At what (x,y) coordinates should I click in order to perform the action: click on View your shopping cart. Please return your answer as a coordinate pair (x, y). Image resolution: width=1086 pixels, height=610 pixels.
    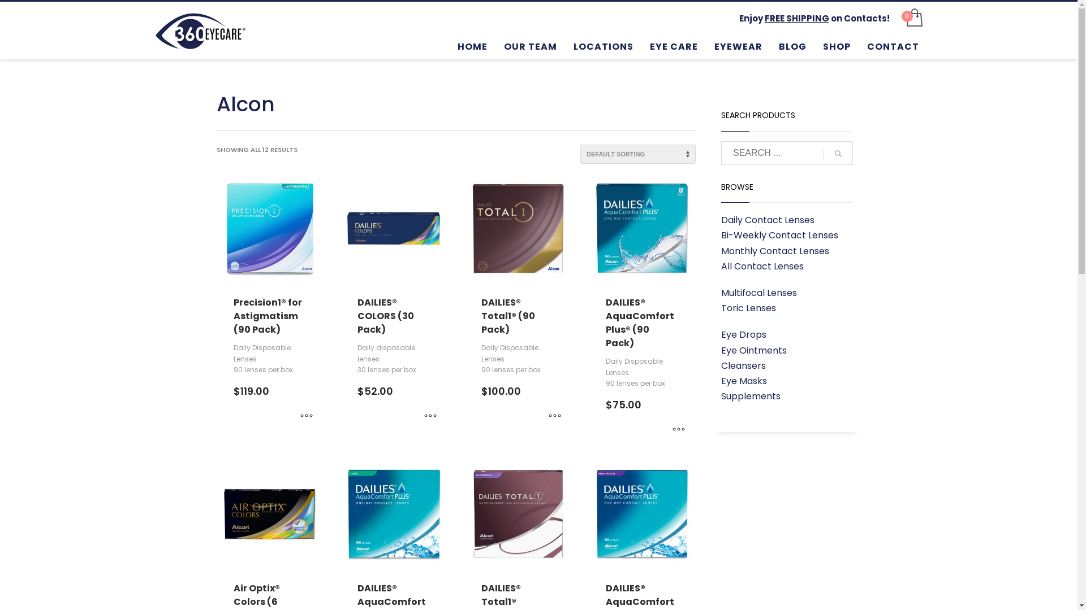
    Looking at the image, I should click on (914, 18).